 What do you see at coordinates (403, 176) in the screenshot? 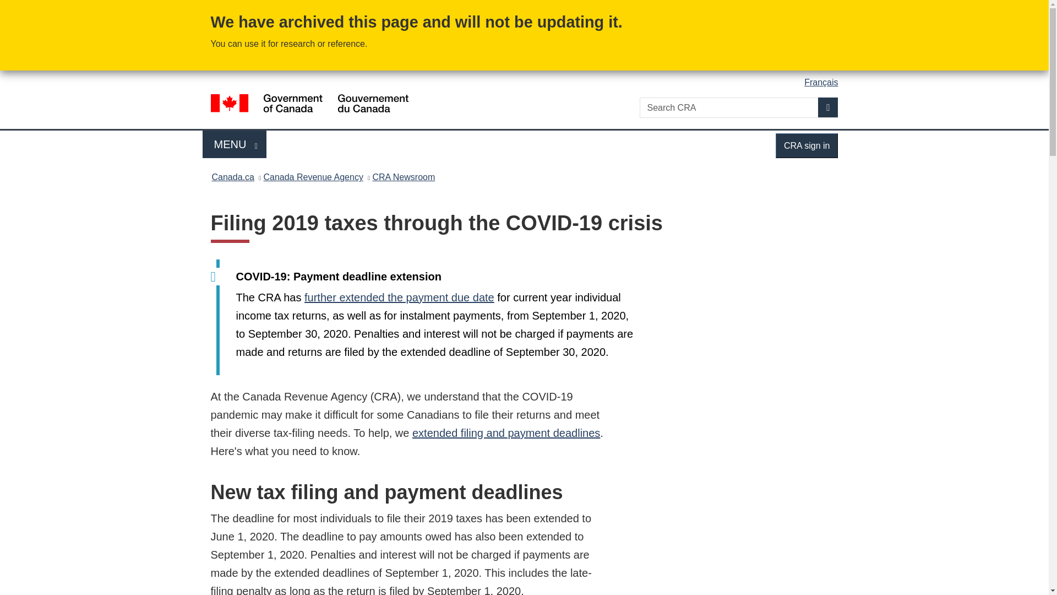
I see `CRA sign in` at bounding box center [403, 176].